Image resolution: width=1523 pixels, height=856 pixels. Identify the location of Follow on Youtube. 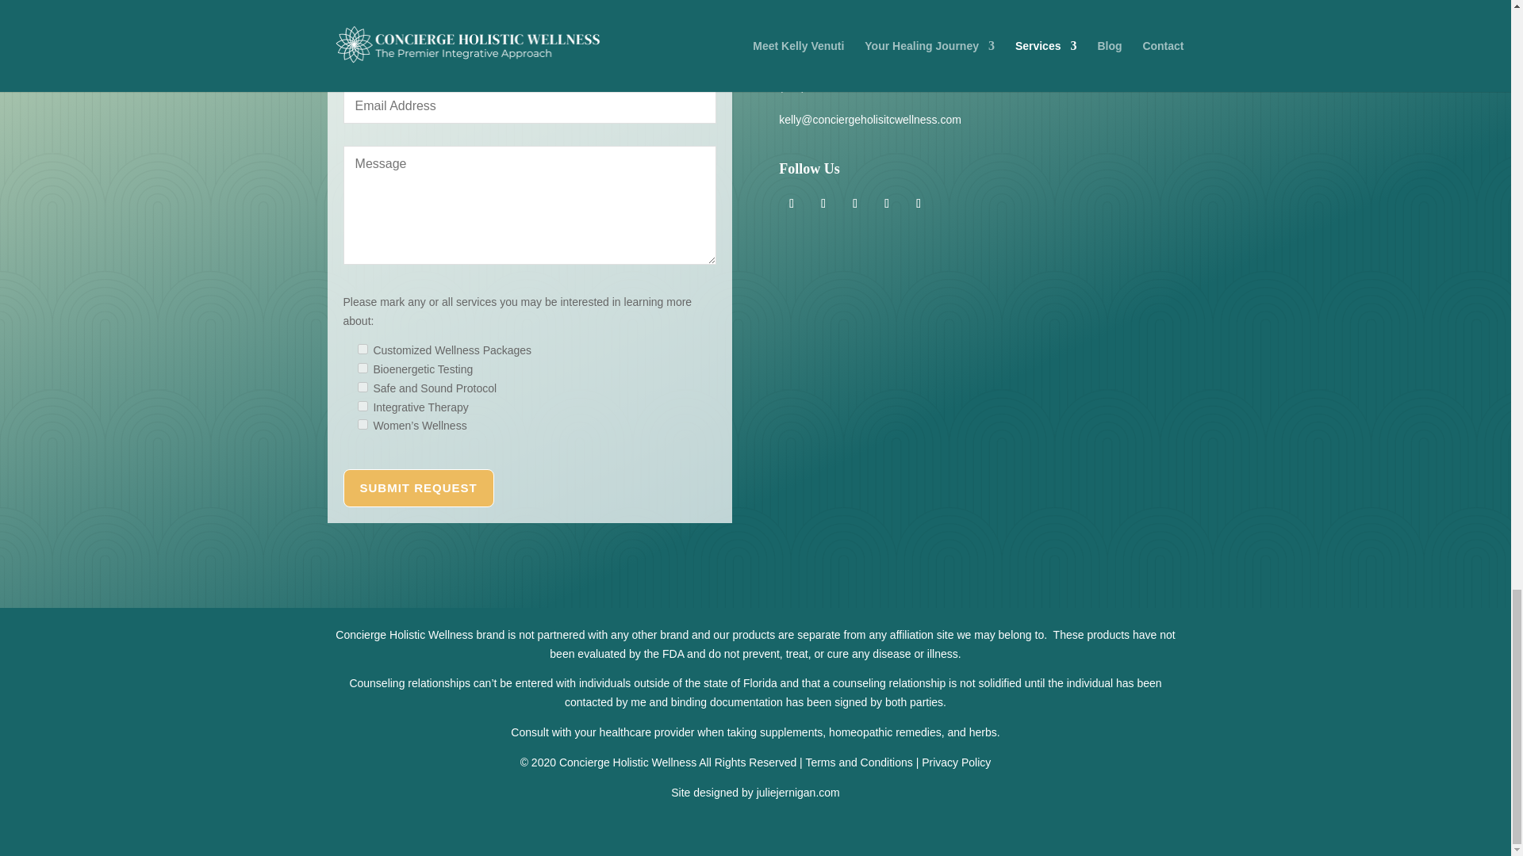
(919, 203).